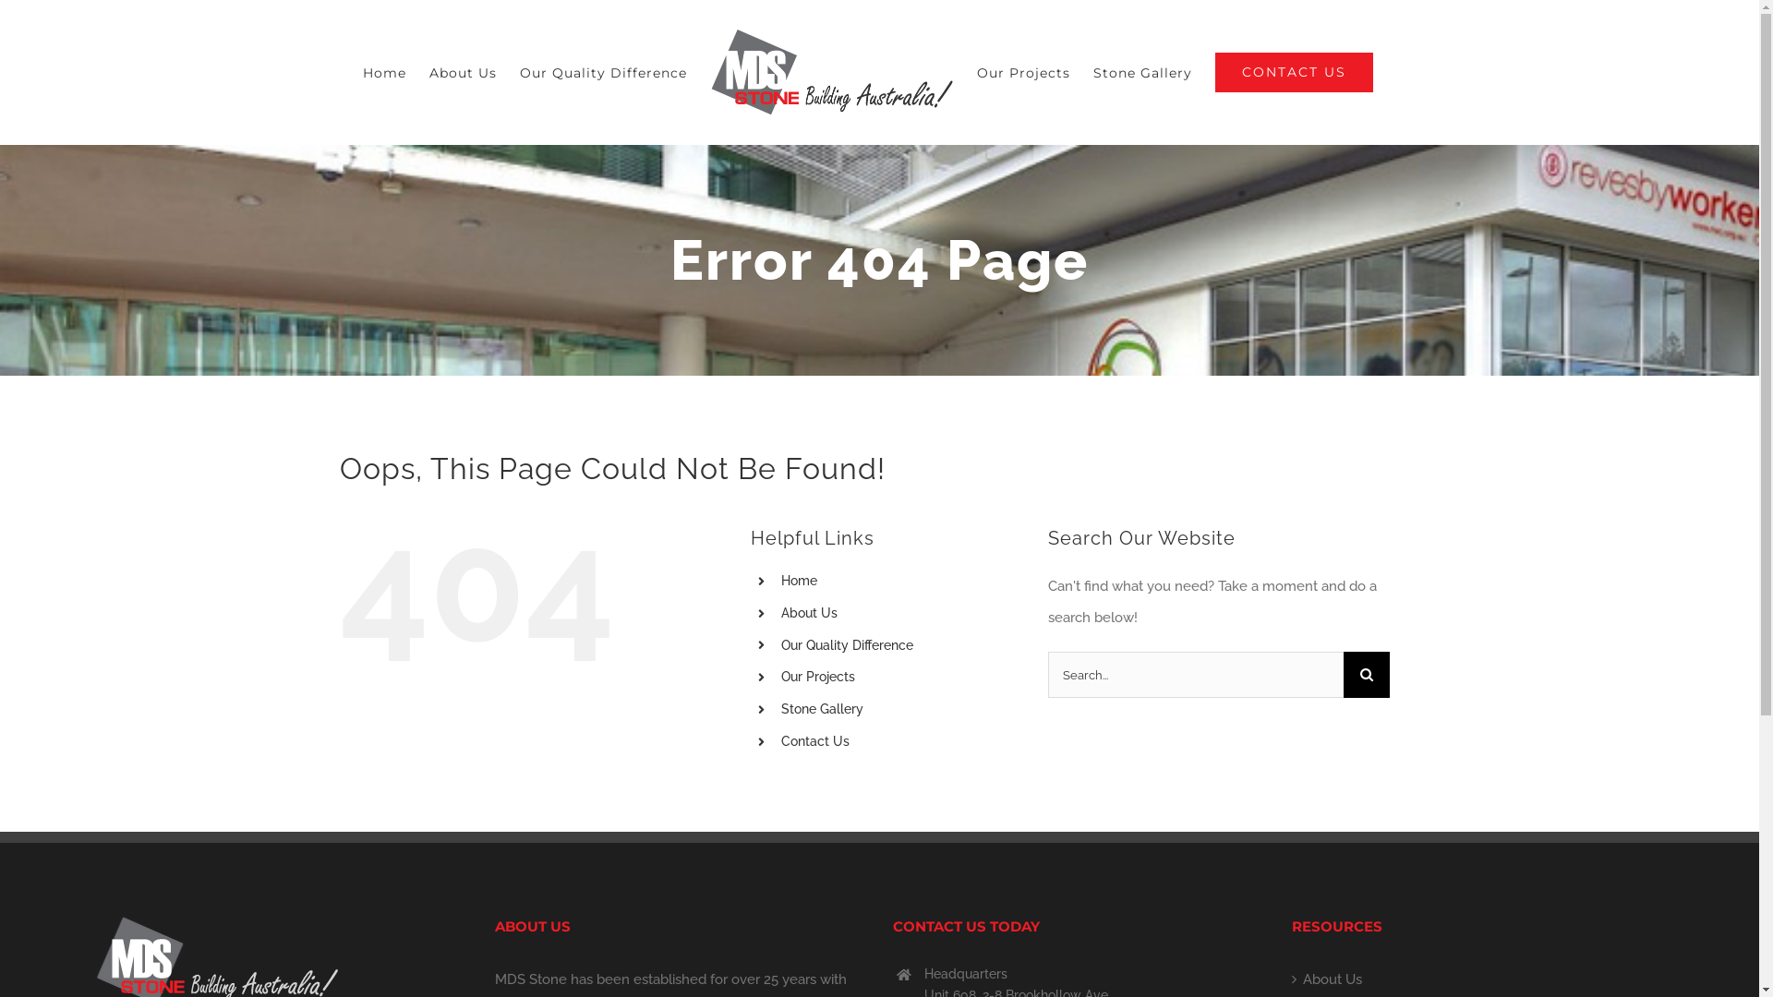 The height and width of the screenshot is (997, 1773). I want to click on About Us, so click(1478, 979).